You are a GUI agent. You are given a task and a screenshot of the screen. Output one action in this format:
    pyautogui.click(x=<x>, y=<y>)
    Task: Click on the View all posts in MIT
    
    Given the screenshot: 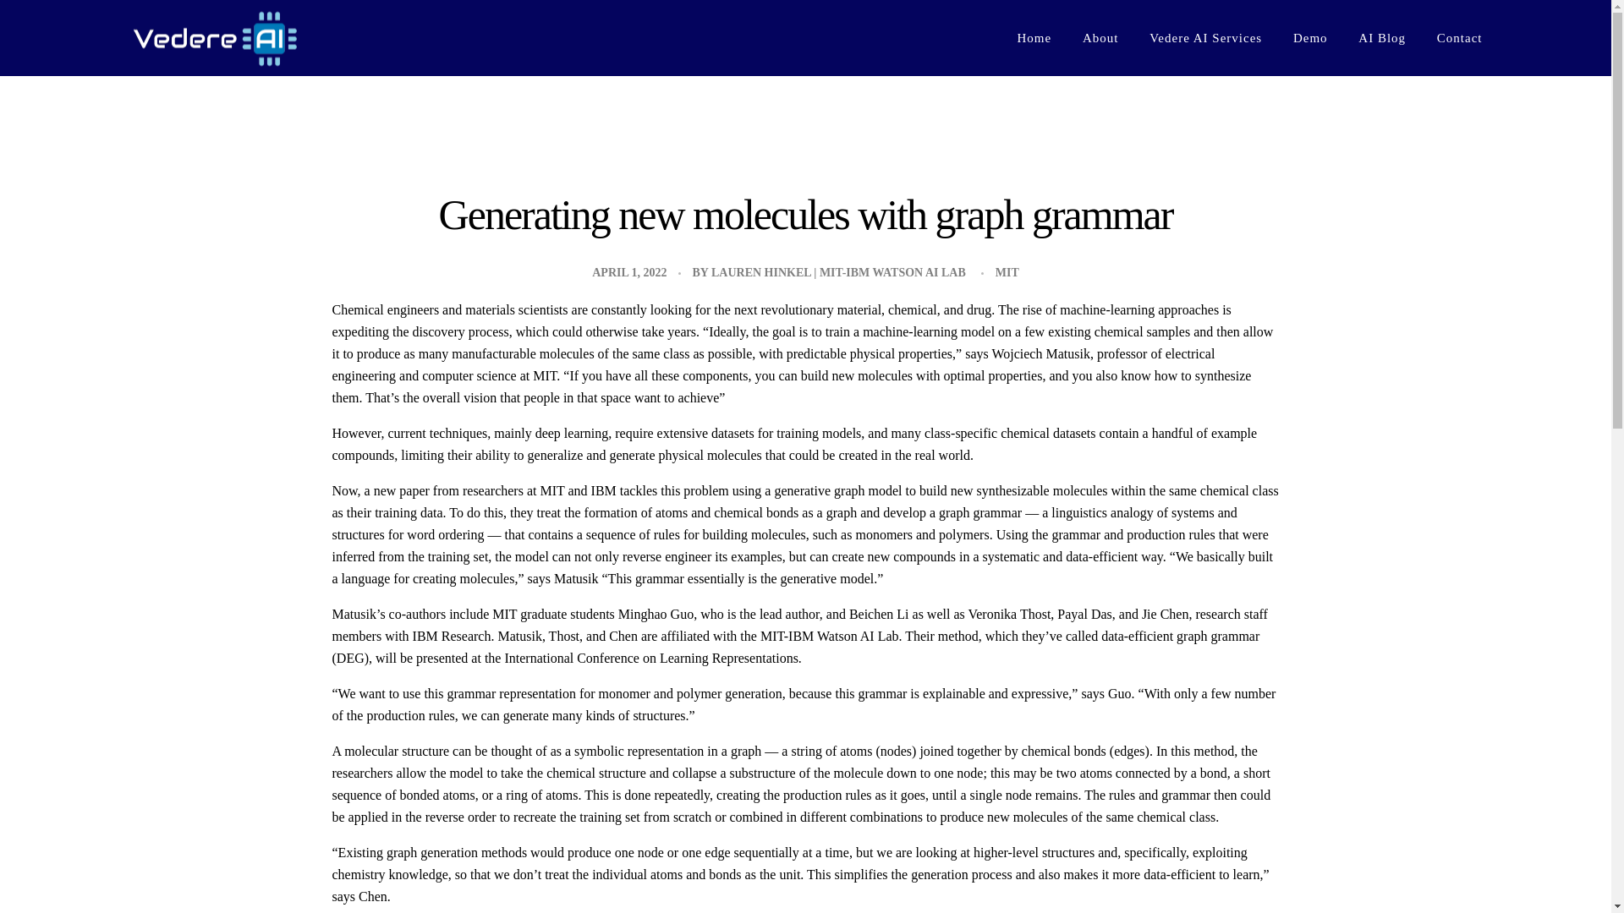 What is the action you would take?
    pyautogui.click(x=1007, y=272)
    